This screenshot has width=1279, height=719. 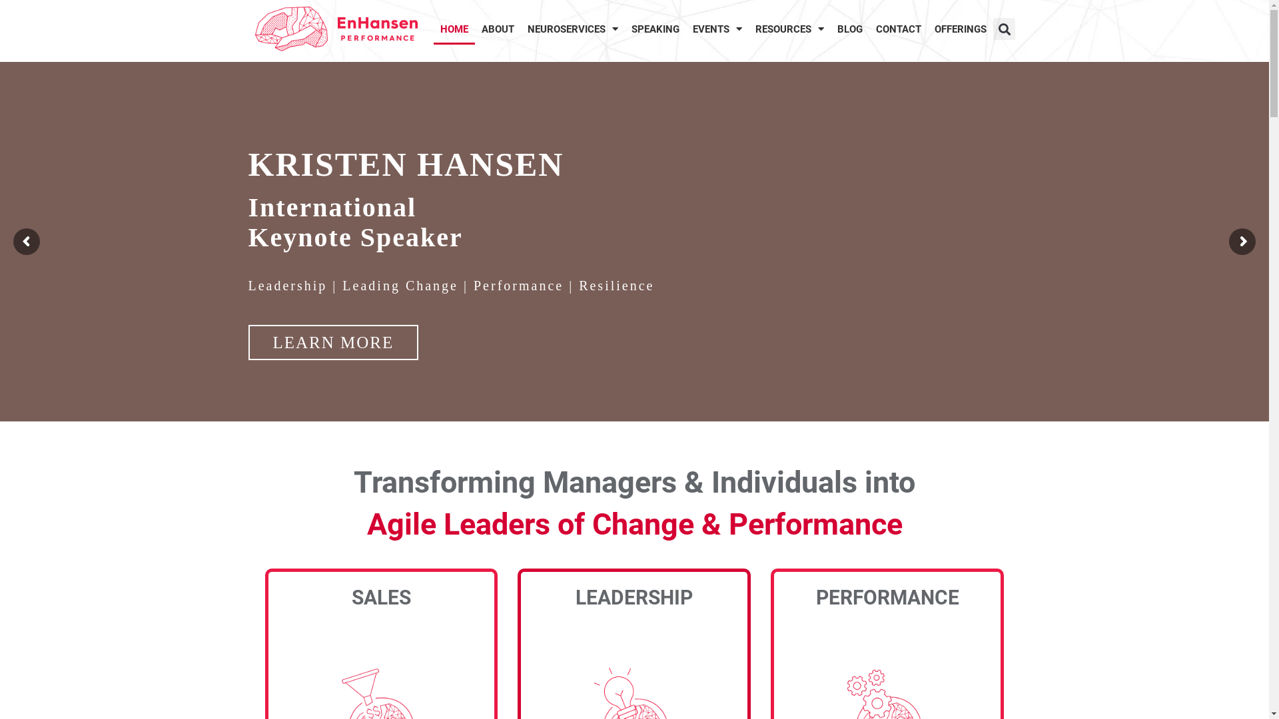 I want to click on OFFERINGS, so click(x=961, y=29).